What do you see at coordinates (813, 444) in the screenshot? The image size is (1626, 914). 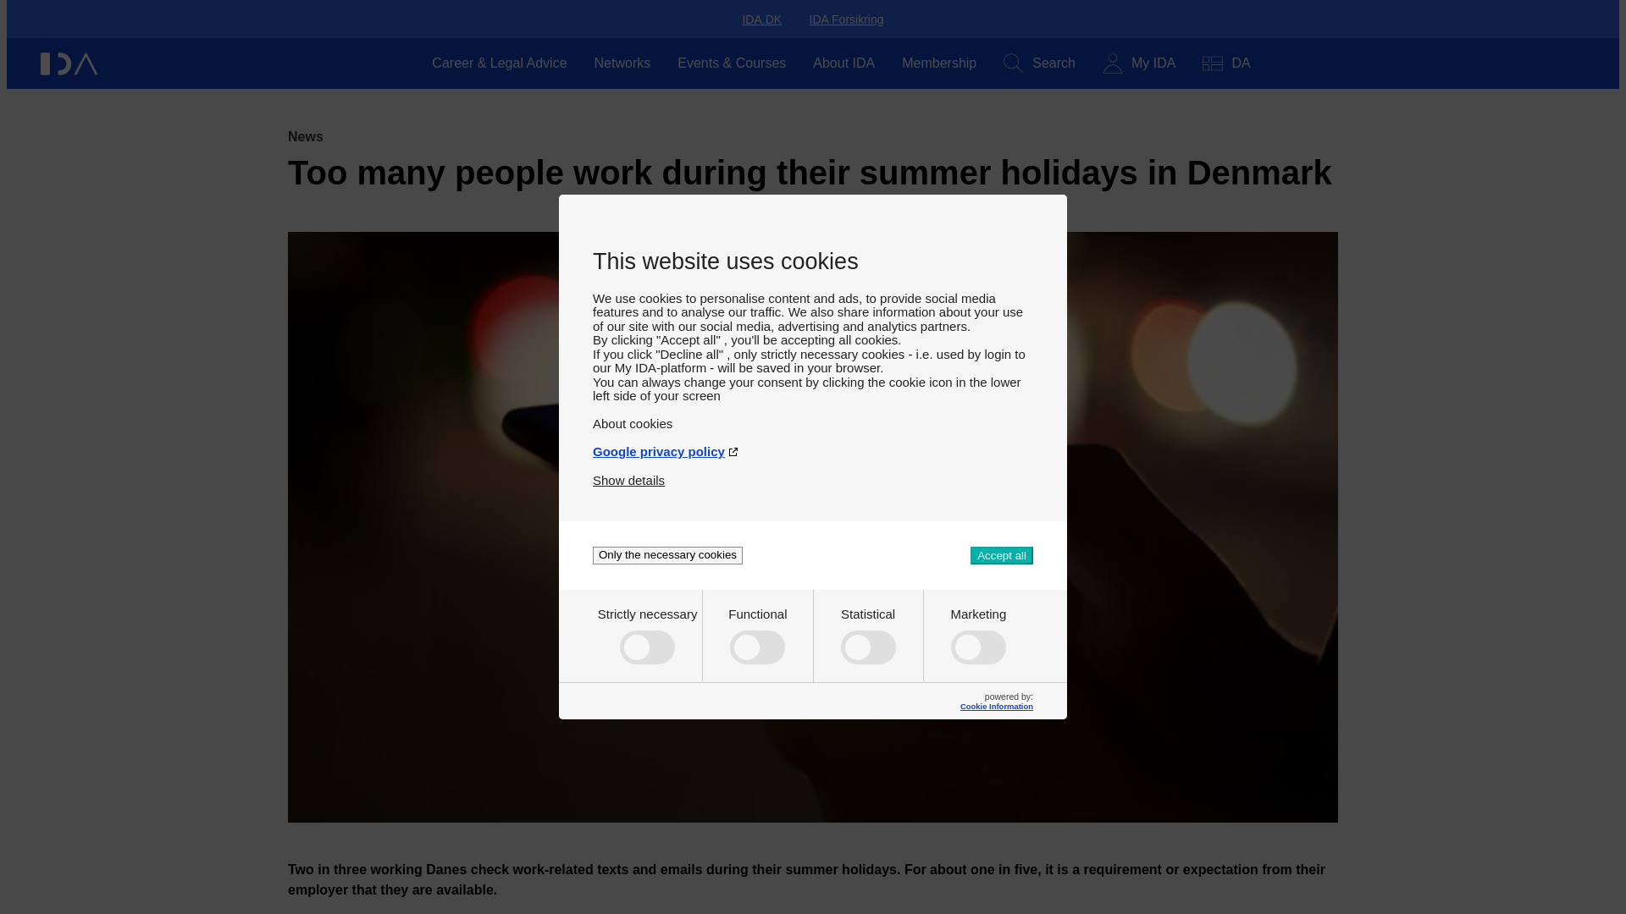 I see `Google privacy policy` at bounding box center [813, 444].